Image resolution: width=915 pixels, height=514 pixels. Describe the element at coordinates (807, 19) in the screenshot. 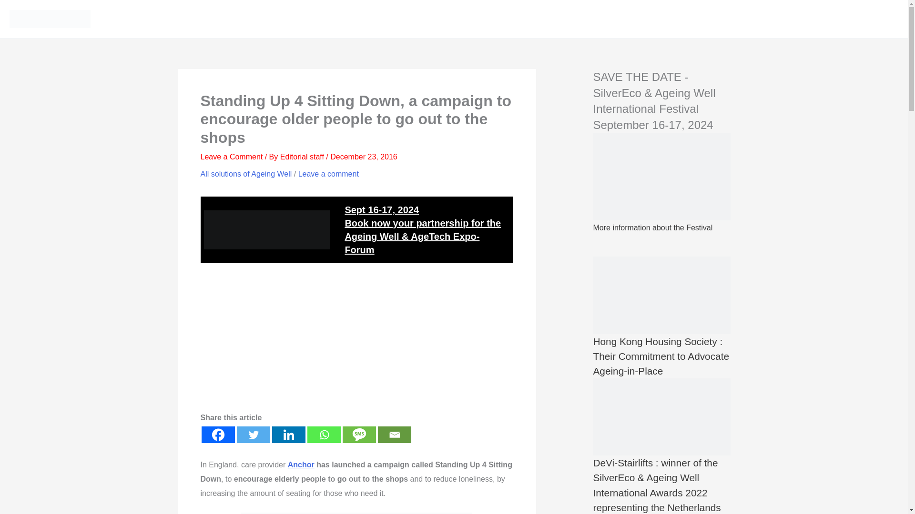

I see `NEWSLETTER` at that location.